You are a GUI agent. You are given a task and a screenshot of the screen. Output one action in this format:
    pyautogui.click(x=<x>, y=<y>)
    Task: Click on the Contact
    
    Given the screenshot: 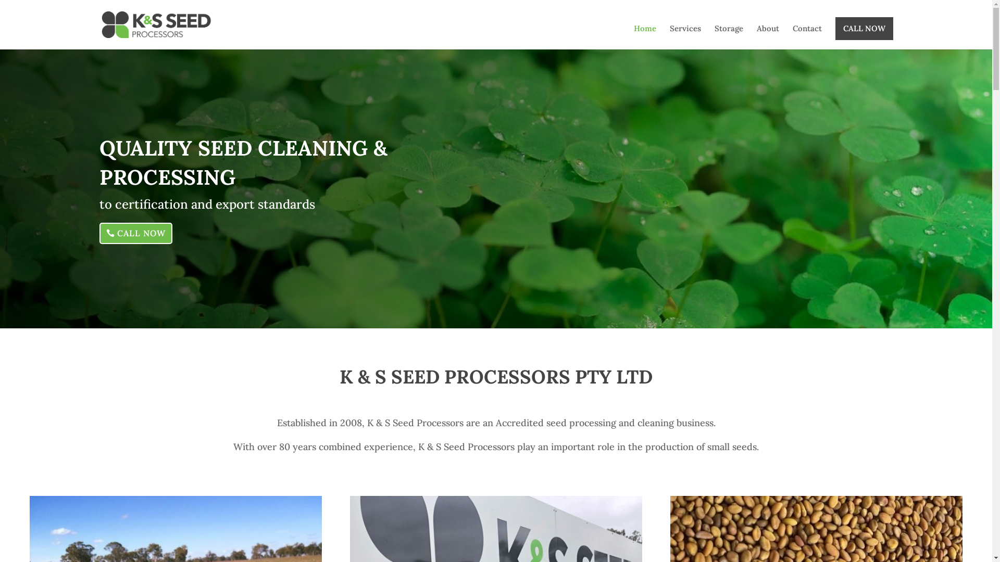 What is the action you would take?
    pyautogui.click(x=807, y=37)
    